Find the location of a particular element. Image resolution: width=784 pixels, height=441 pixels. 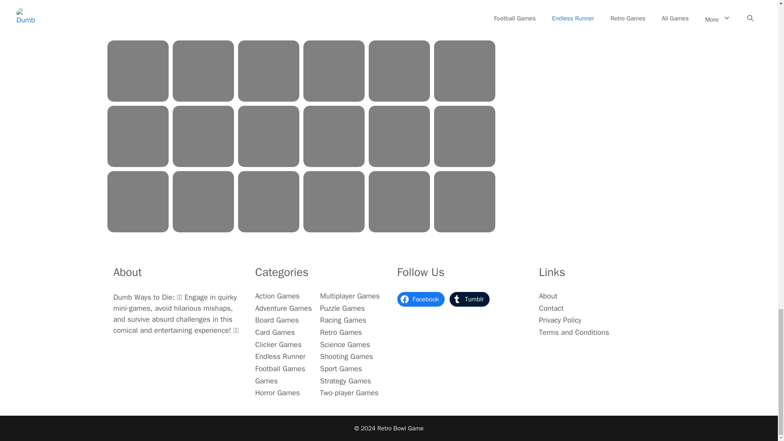

Tiny Fishing is located at coordinates (138, 18).